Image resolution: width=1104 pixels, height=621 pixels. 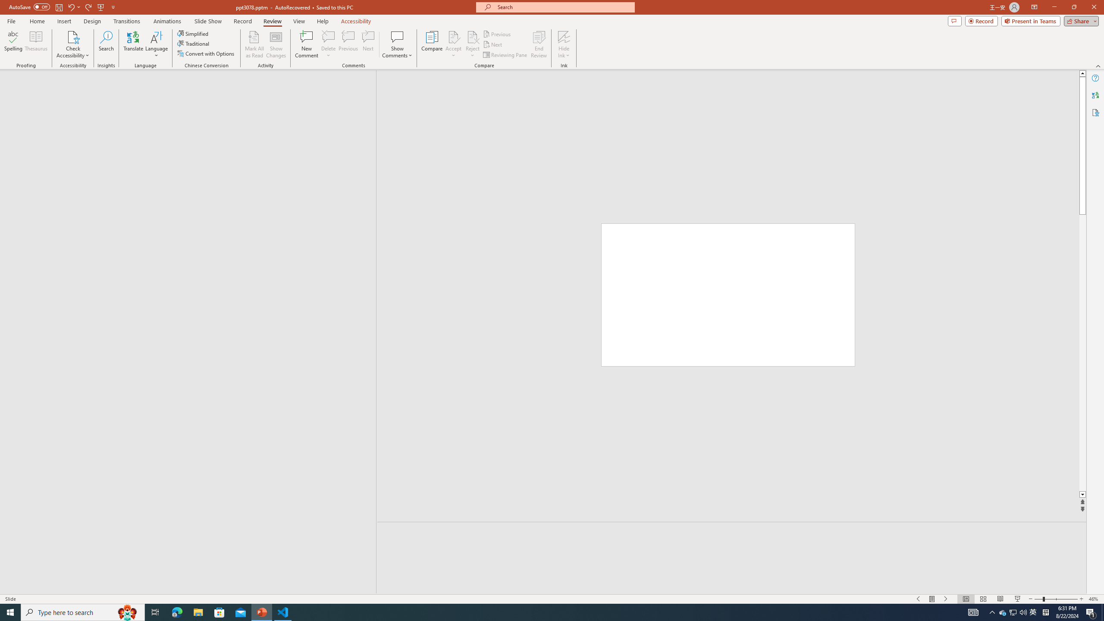 What do you see at coordinates (398, 44) in the screenshot?
I see `Show Comments` at bounding box center [398, 44].